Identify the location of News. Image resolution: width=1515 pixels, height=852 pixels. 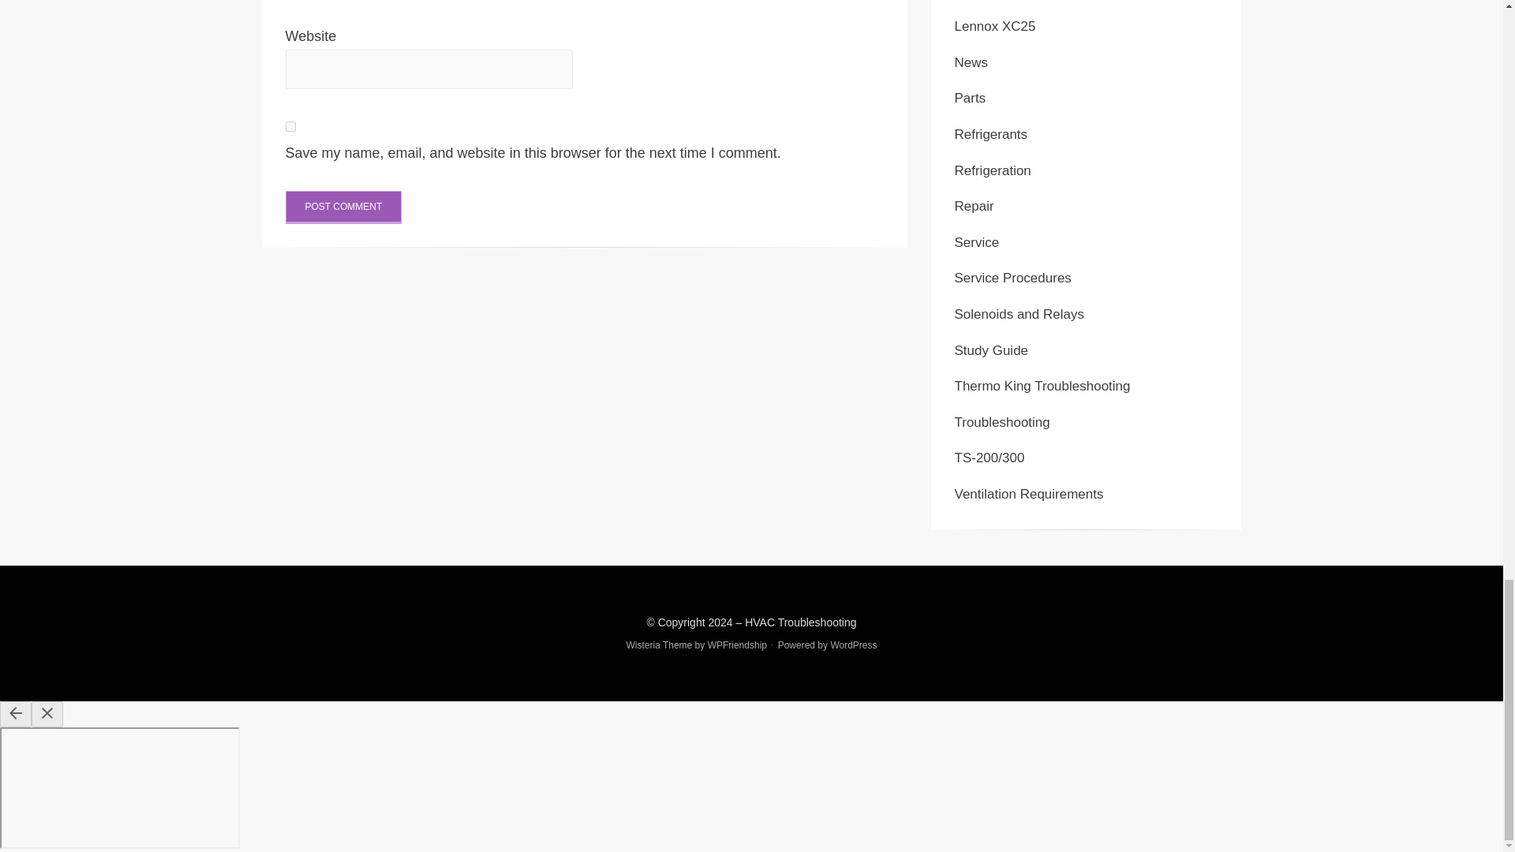
(971, 62).